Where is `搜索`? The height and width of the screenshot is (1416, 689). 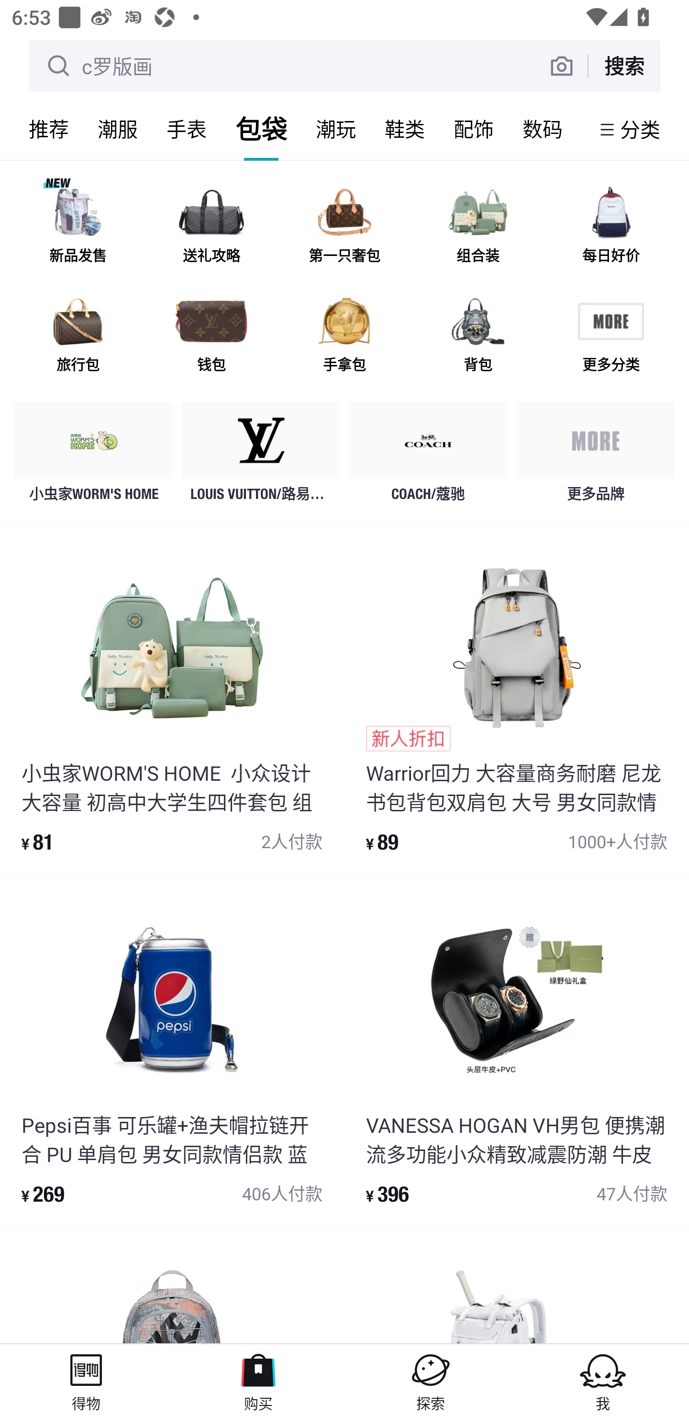
搜索 is located at coordinates (624, 66).